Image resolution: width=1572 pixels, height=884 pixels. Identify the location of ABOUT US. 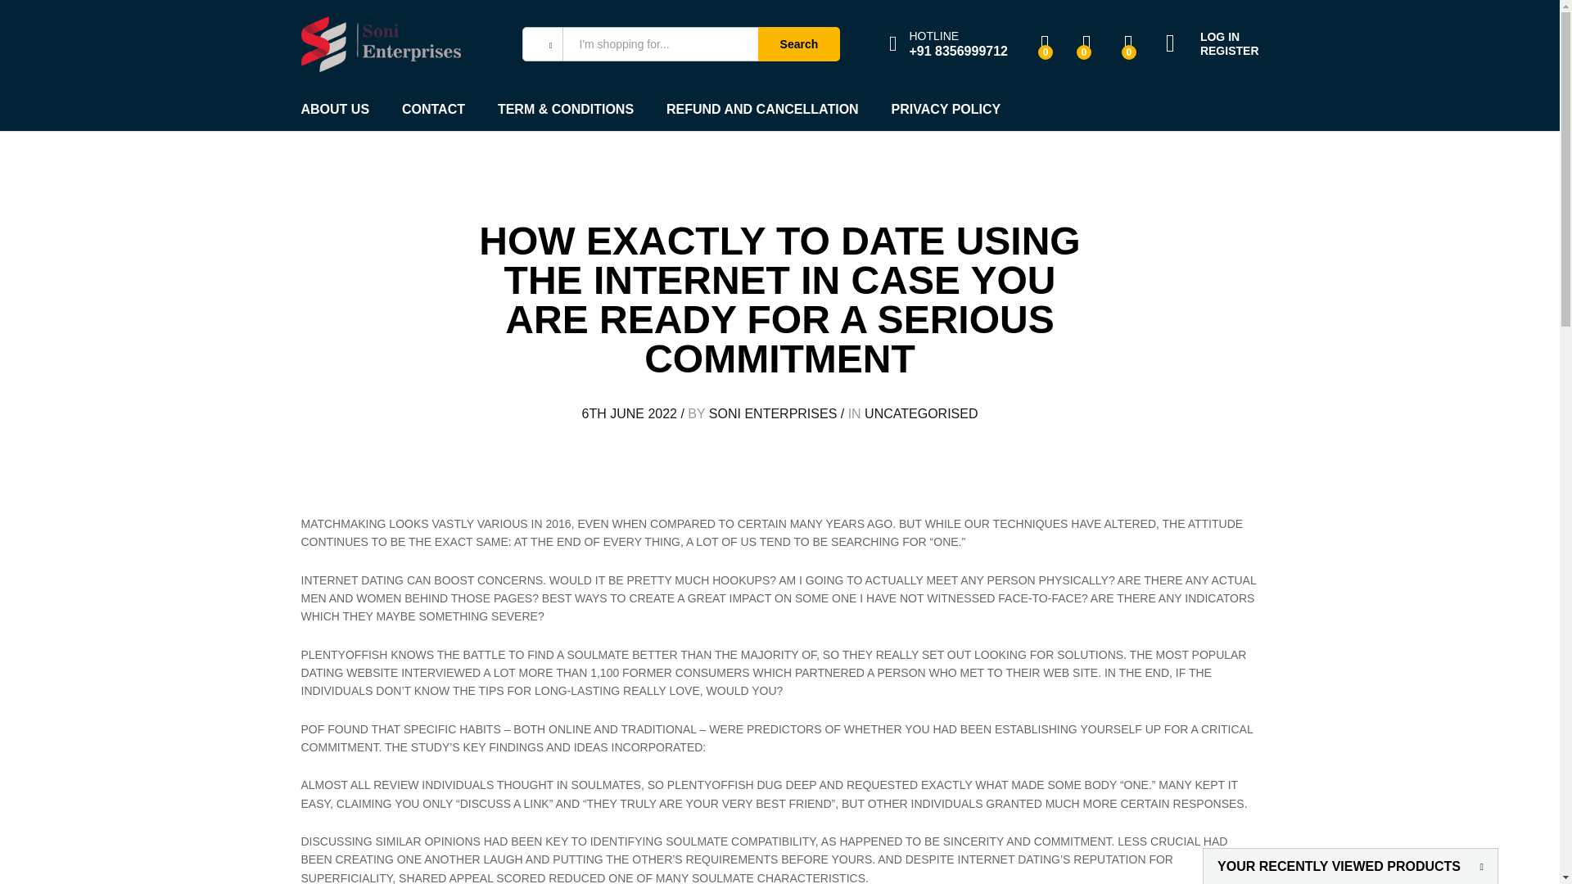
(336, 110).